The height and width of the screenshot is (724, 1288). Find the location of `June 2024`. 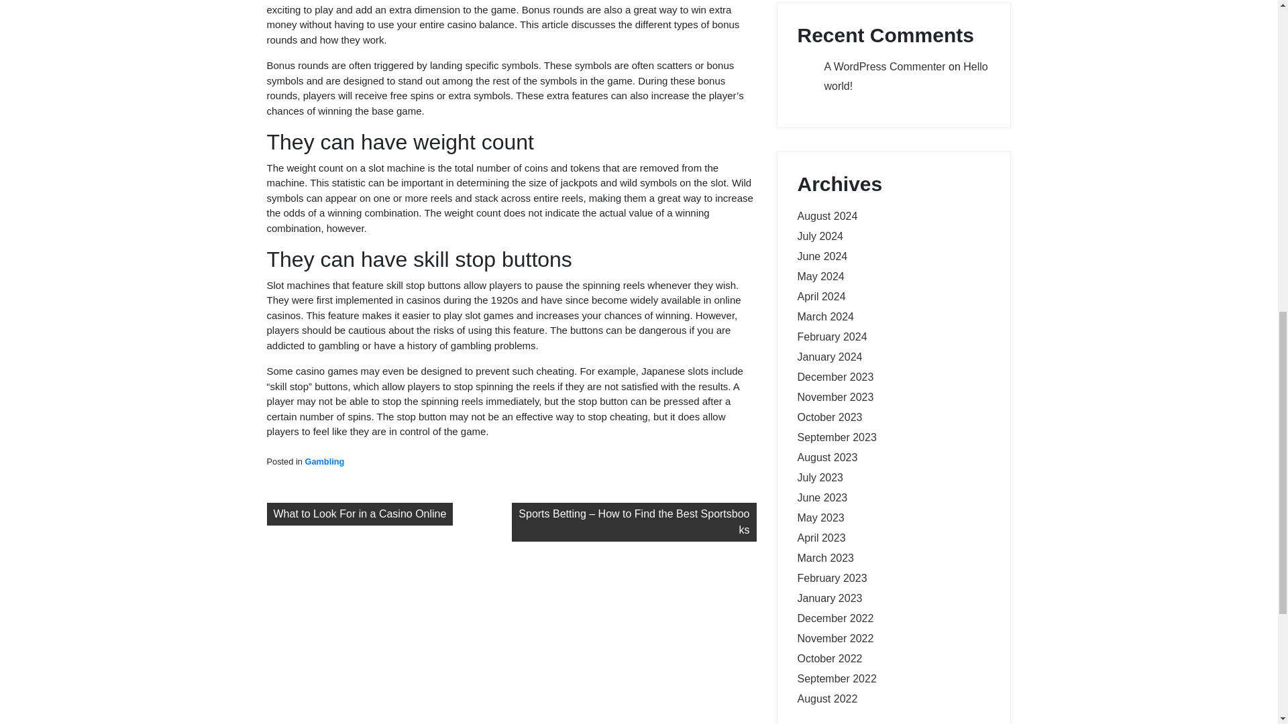

June 2024 is located at coordinates (822, 256).